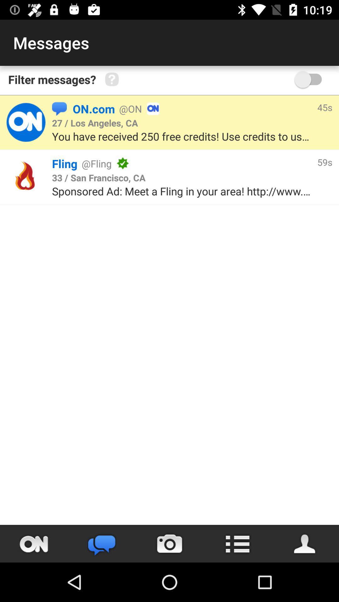  I want to click on click advertisement, so click(26, 177).